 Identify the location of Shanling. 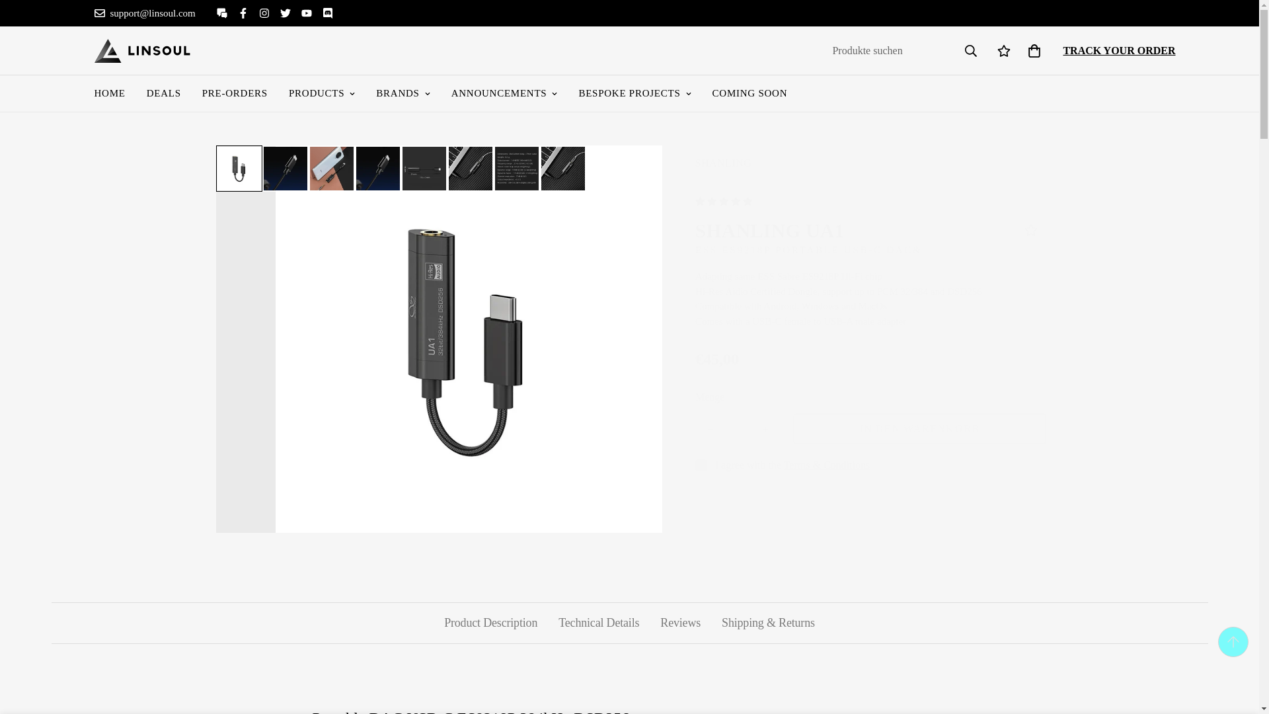
(724, 163).